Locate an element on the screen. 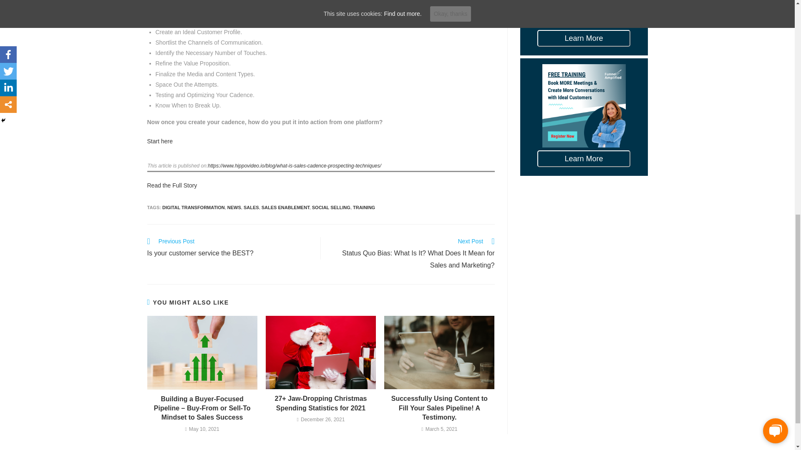 The height and width of the screenshot is (450, 801). f896f84e133531760987053254c3fb21 is located at coordinates (320, 352).